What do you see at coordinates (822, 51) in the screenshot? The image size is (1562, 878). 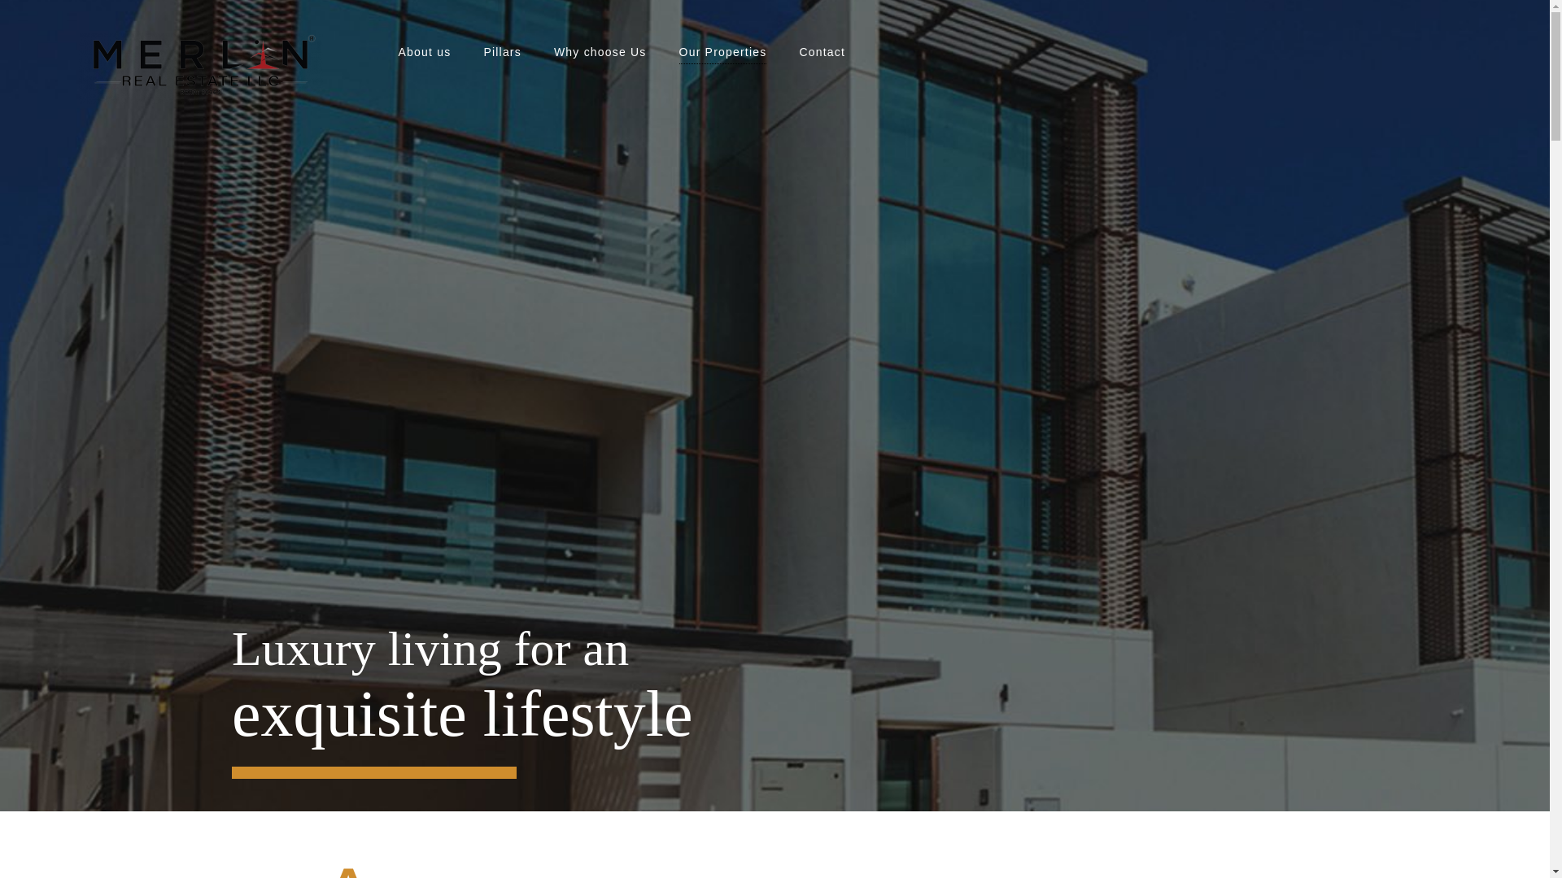 I see `Contact` at bounding box center [822, 51].